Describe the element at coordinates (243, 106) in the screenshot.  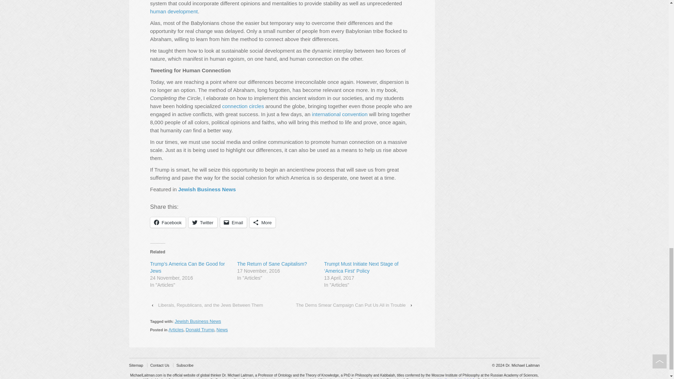
I see `connection circles` at that location.